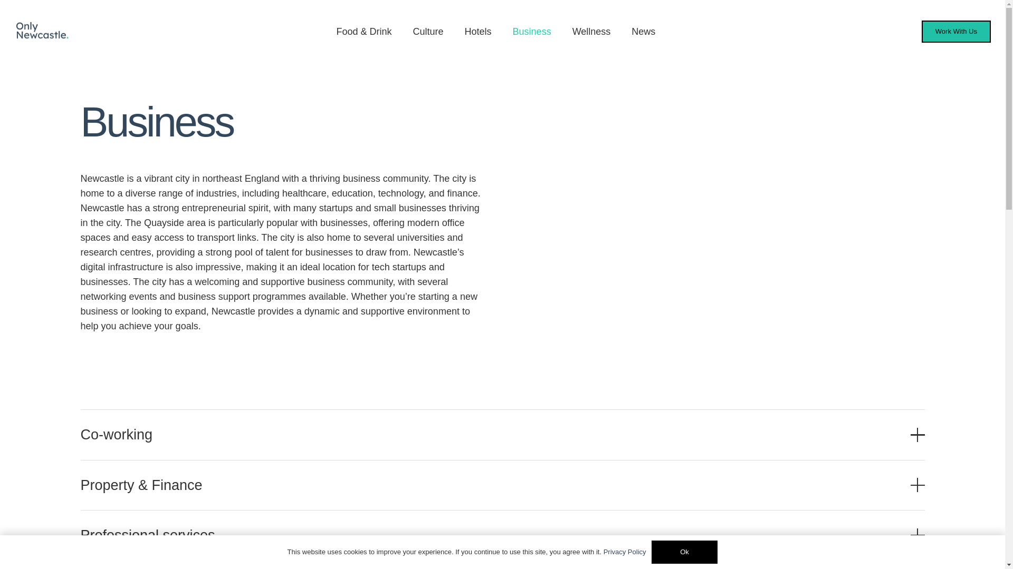 The image size is (1013, 569). What do you see at coordinates (502, 535) in the screenshot?
I see `Professional services` at bounding box center [502, 535].